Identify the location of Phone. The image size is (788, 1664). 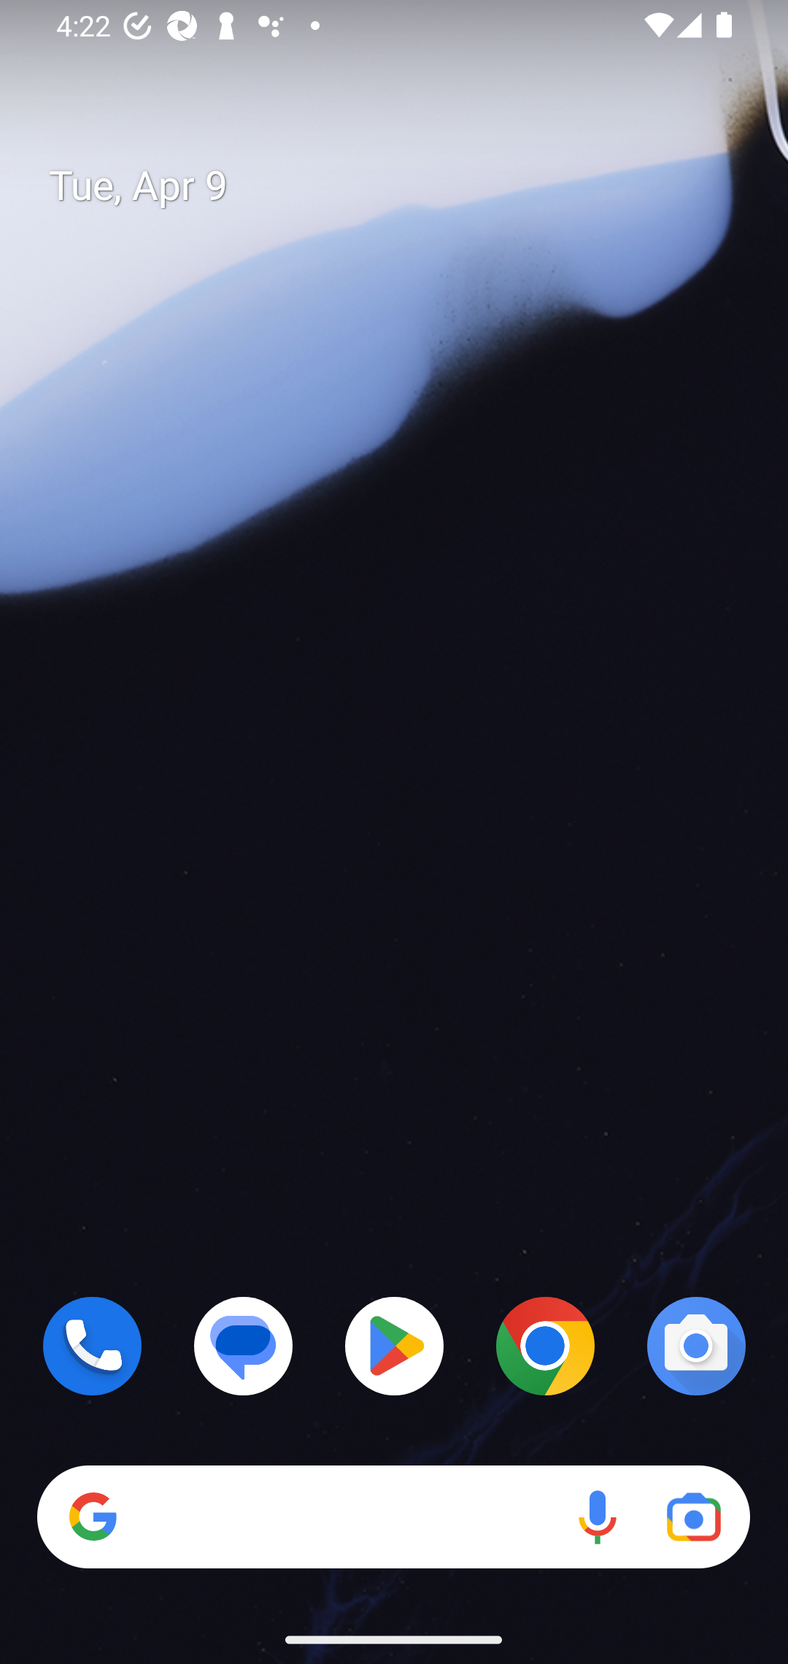
(92, 1346).